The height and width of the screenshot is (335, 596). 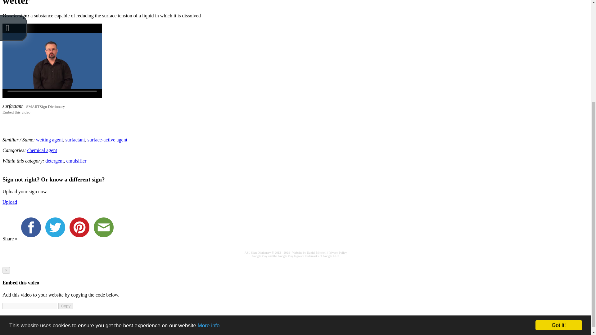 I want to click on detergent, so click(x=54, y=161).